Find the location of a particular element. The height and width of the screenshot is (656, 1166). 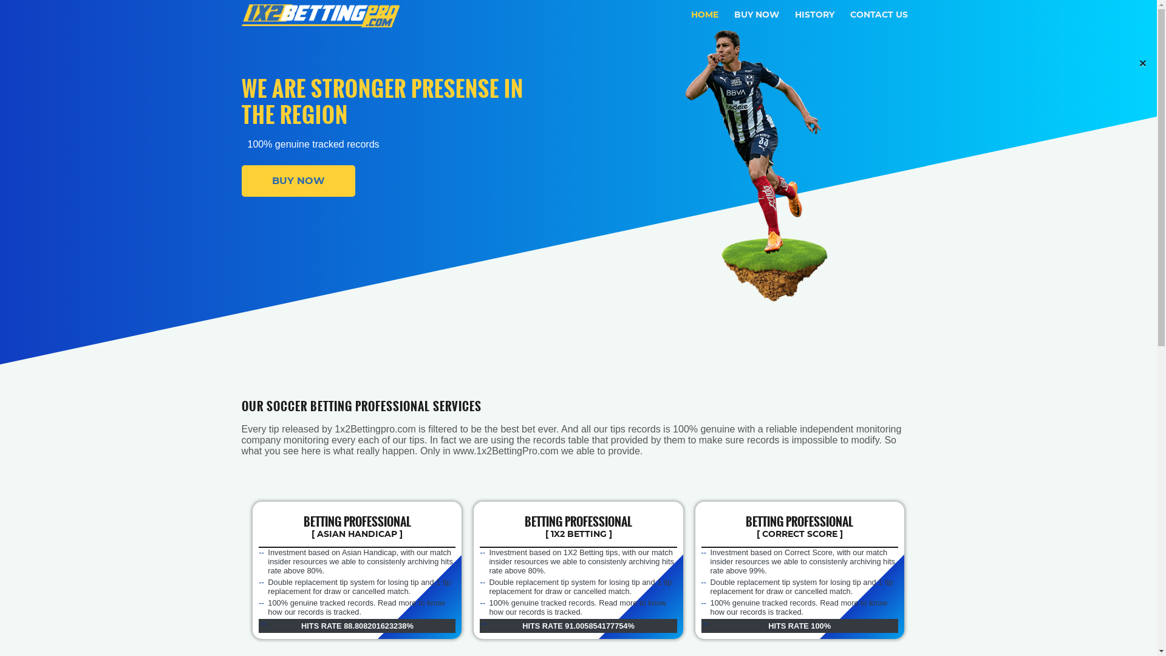

HISTORY is located at coordinates (814, 15).